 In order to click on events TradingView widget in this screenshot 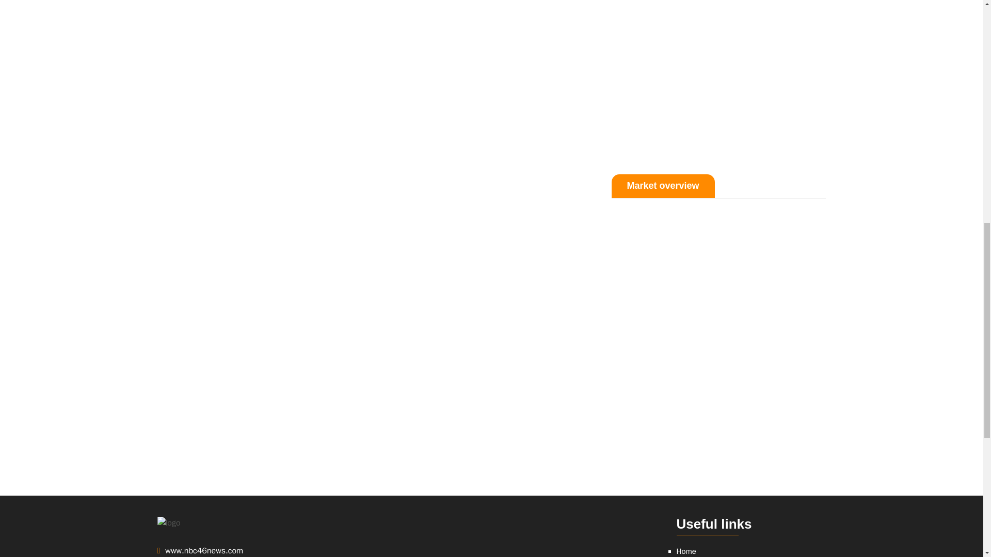, I will do `click(718, 77)`.